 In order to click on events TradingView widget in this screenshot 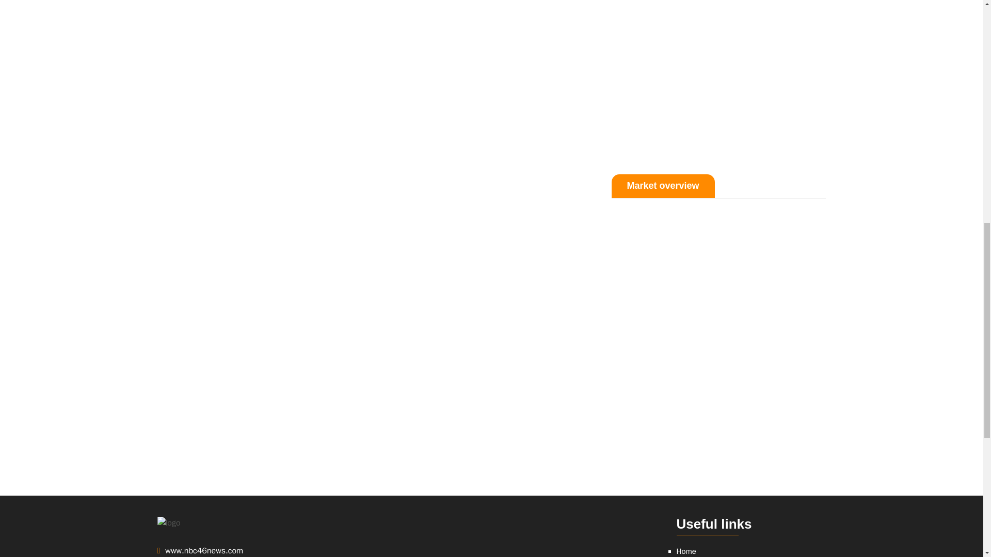, I will do `click(718, 77)`.